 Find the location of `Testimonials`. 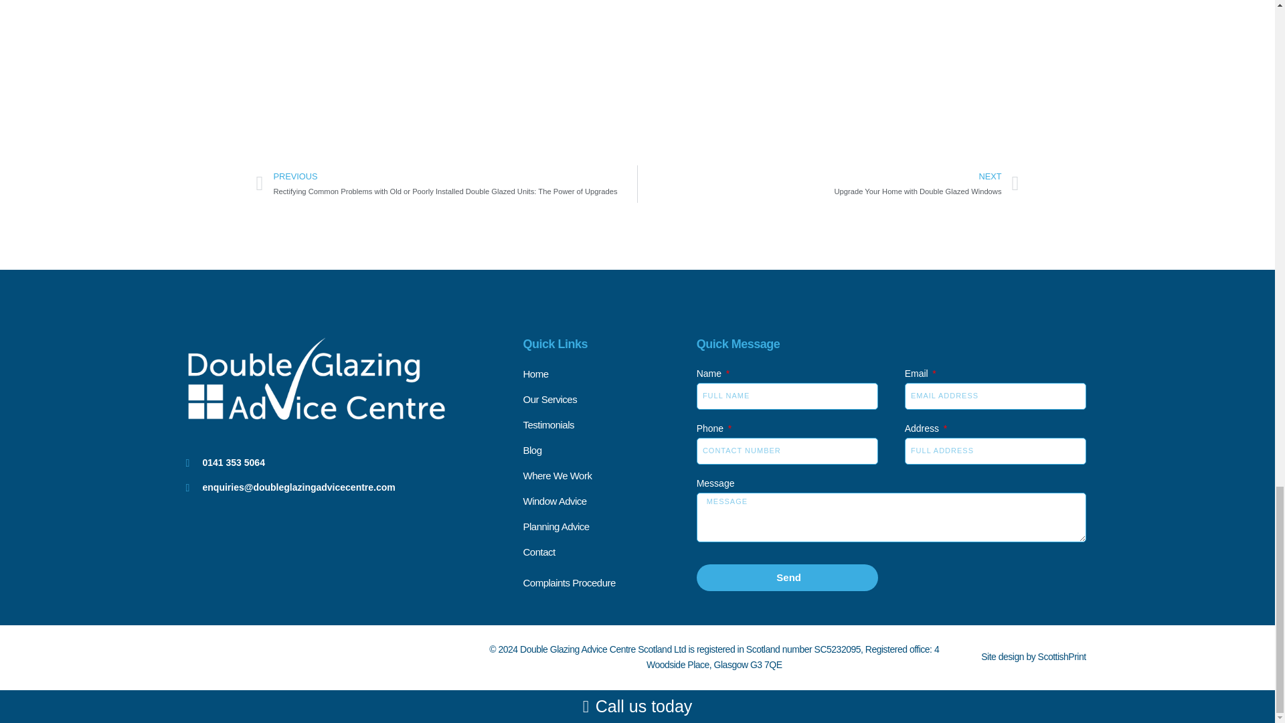

Testimonials is located at coordinates (609, 501).